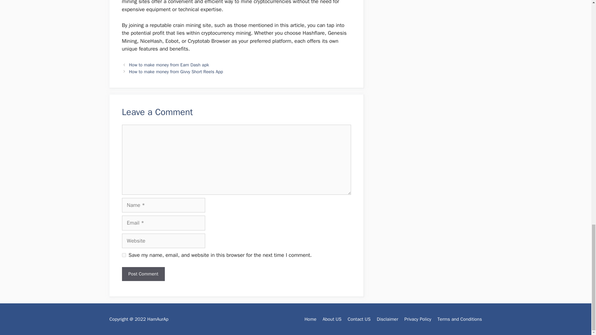  Describe the element at coordinates (124, 255) in the screenshot. I see `yes` at that location.